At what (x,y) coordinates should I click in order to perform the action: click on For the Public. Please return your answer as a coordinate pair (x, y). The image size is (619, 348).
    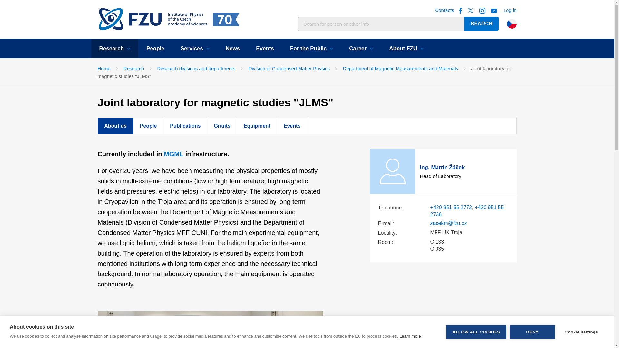
    Looking at the image, I should click on (311, 48).